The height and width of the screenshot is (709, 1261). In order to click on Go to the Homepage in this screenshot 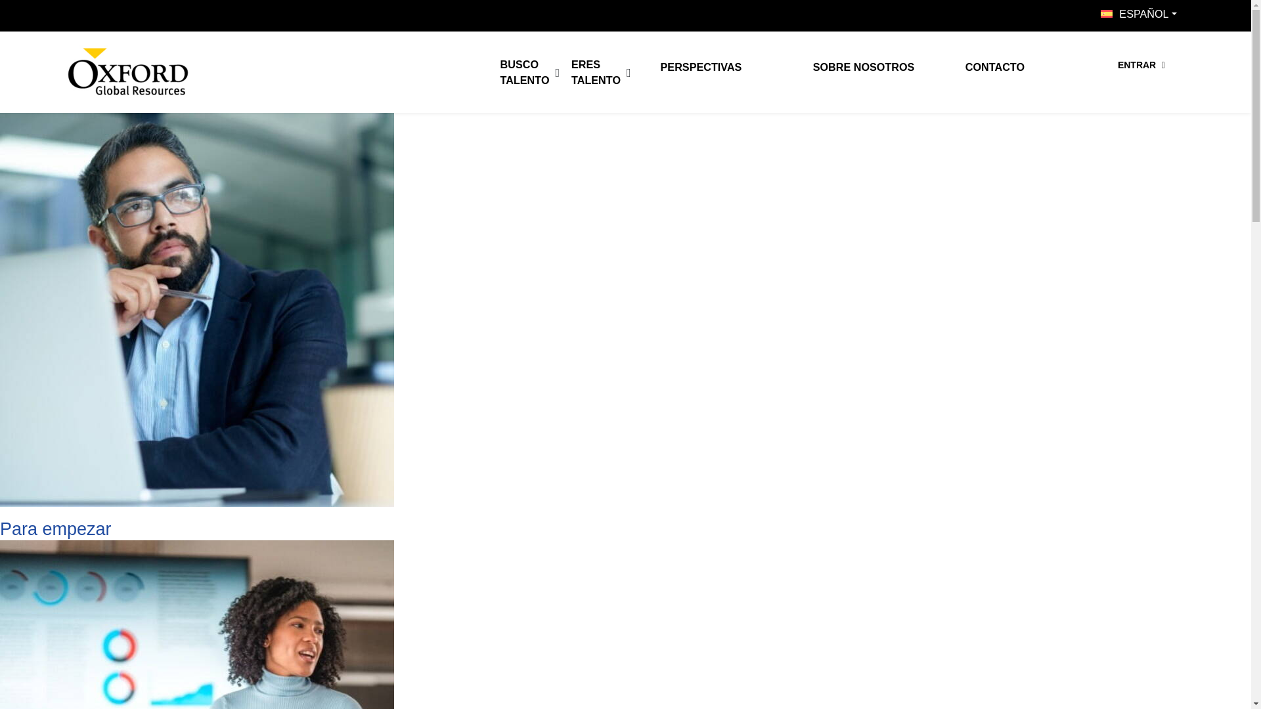, I will do `click(127, 72)`.